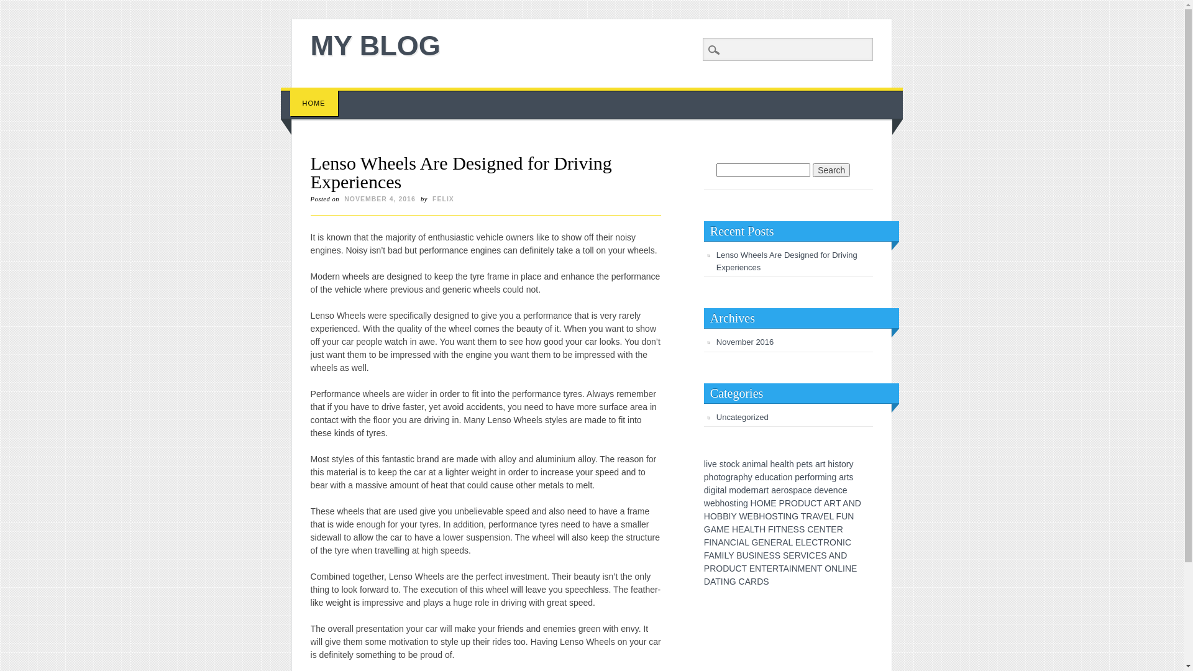 Image resolution: width=1193 pixels, height=671 pixels. What do you see at coordinates (818, 464) in the screenshot?
I see `a` at bounding box center [818, 464].